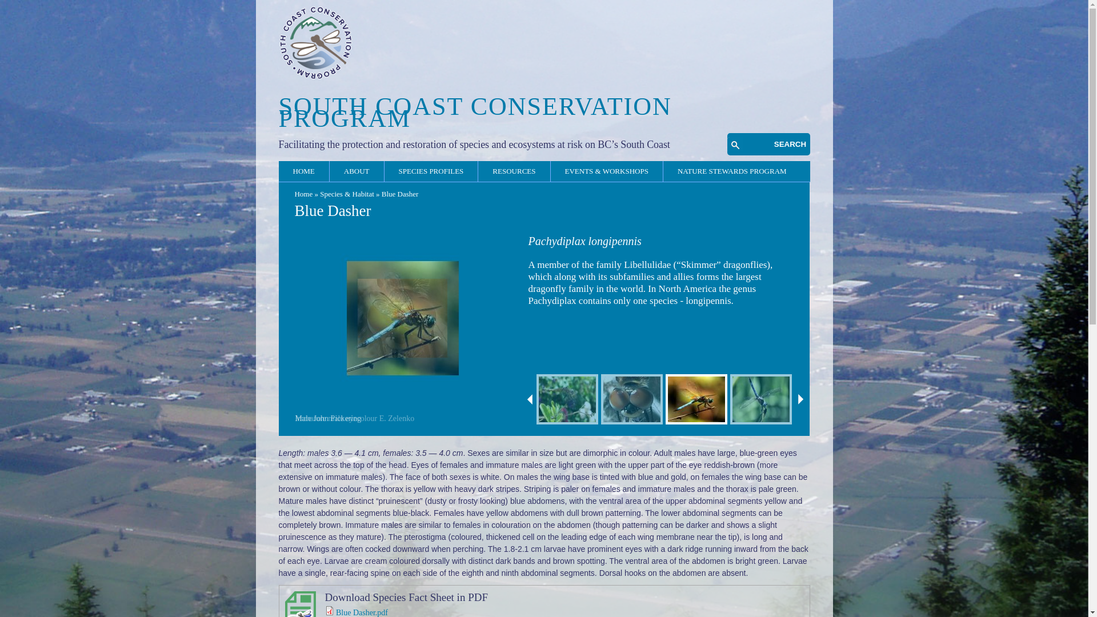  I want to click on ABOUT, so click(357, 170).